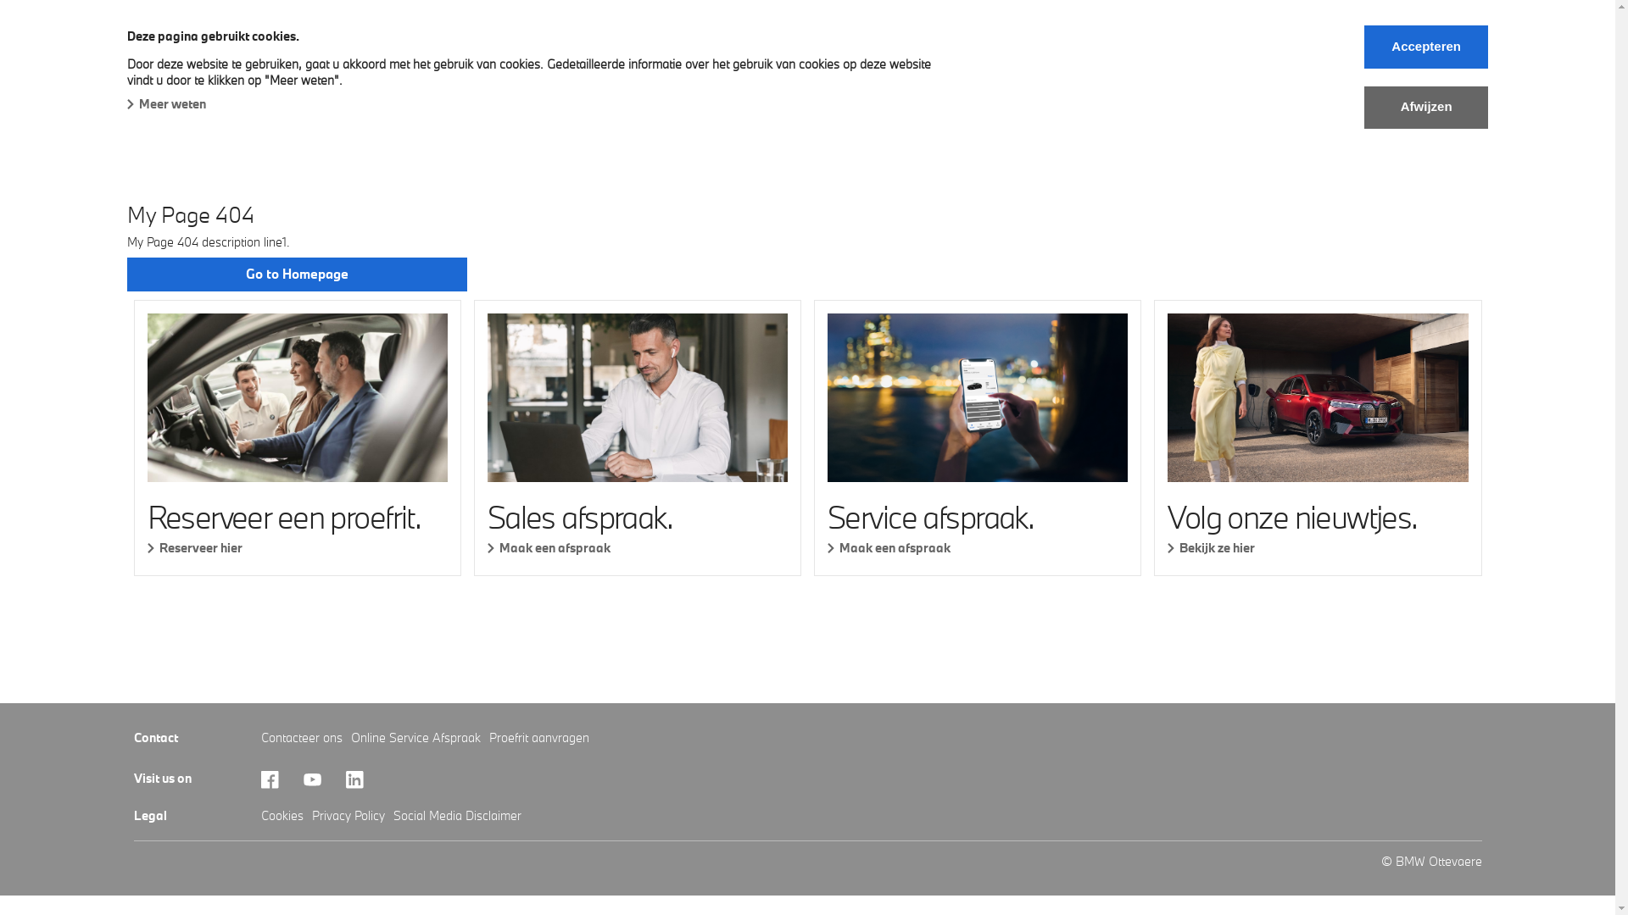  I want to click on Skip to main content, so click(0, 0).